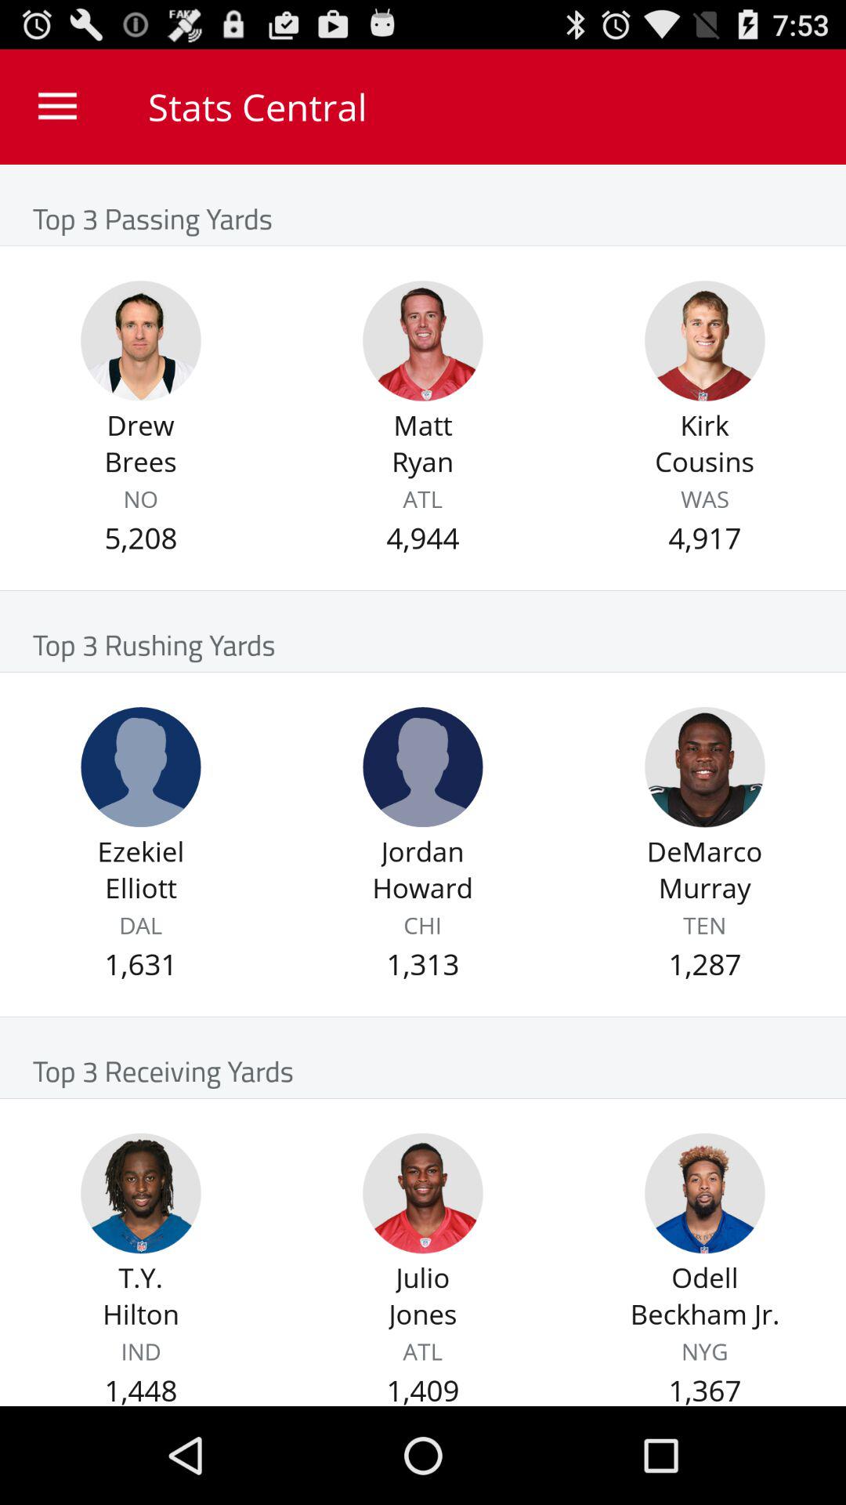 This screenshot has height=1505, width=846. Describe the element at coordinates (705, 767) in the screenshot. I see `see demarco murray stats` at that location.